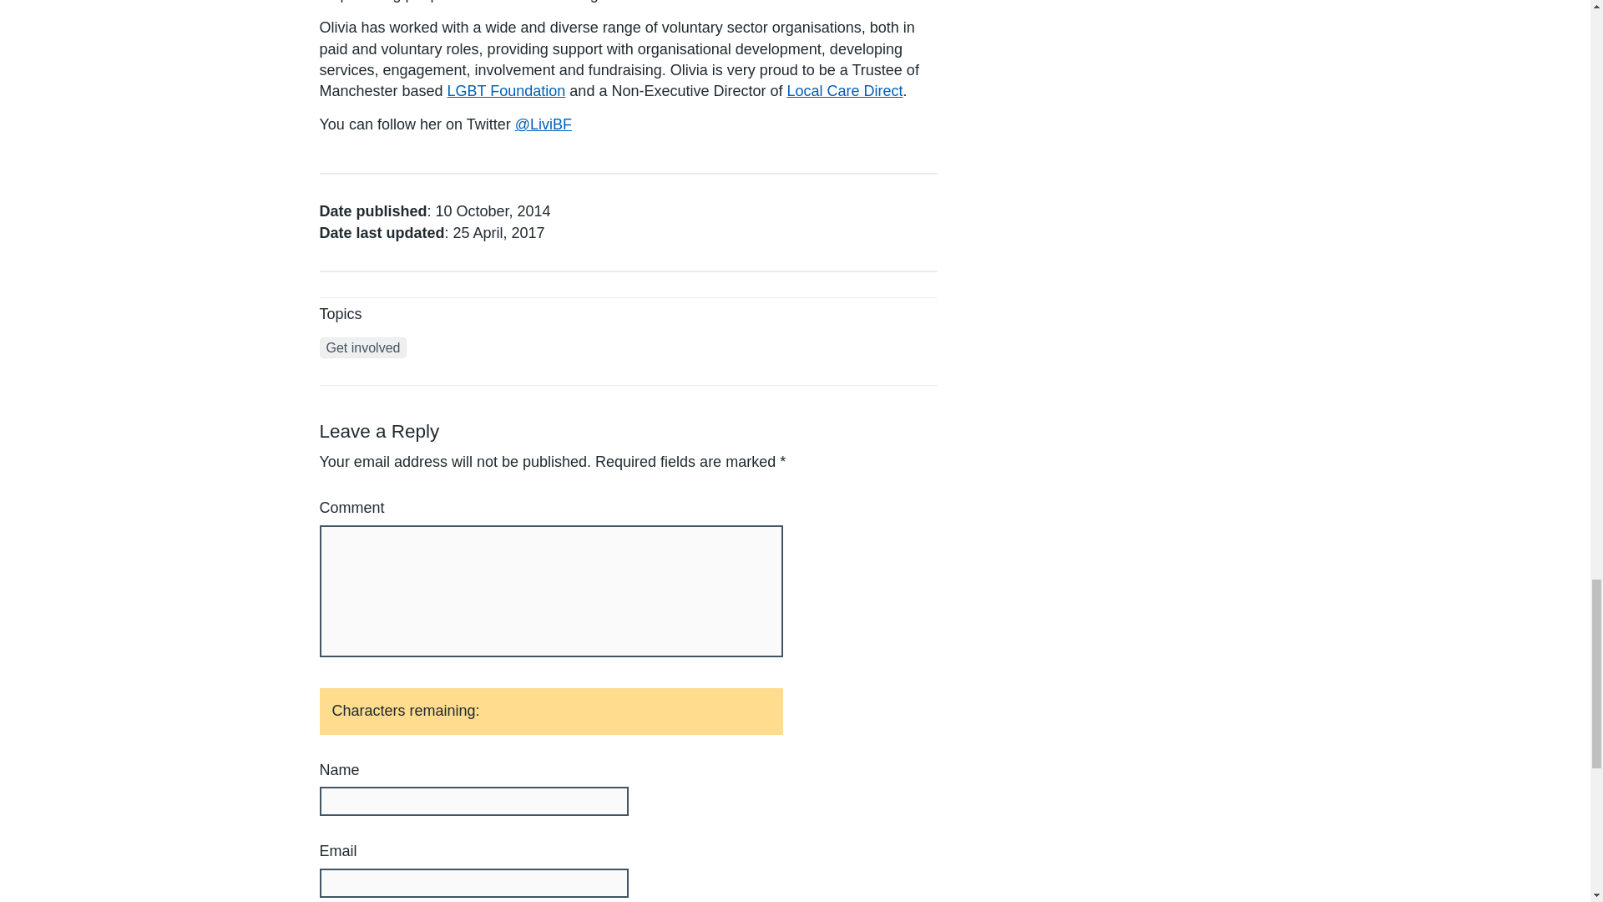 The height and width of the screenshot is (902, 1603). Describe the element at coordinates (362, 347) in the screenshot. I see `Get involved` at that location.